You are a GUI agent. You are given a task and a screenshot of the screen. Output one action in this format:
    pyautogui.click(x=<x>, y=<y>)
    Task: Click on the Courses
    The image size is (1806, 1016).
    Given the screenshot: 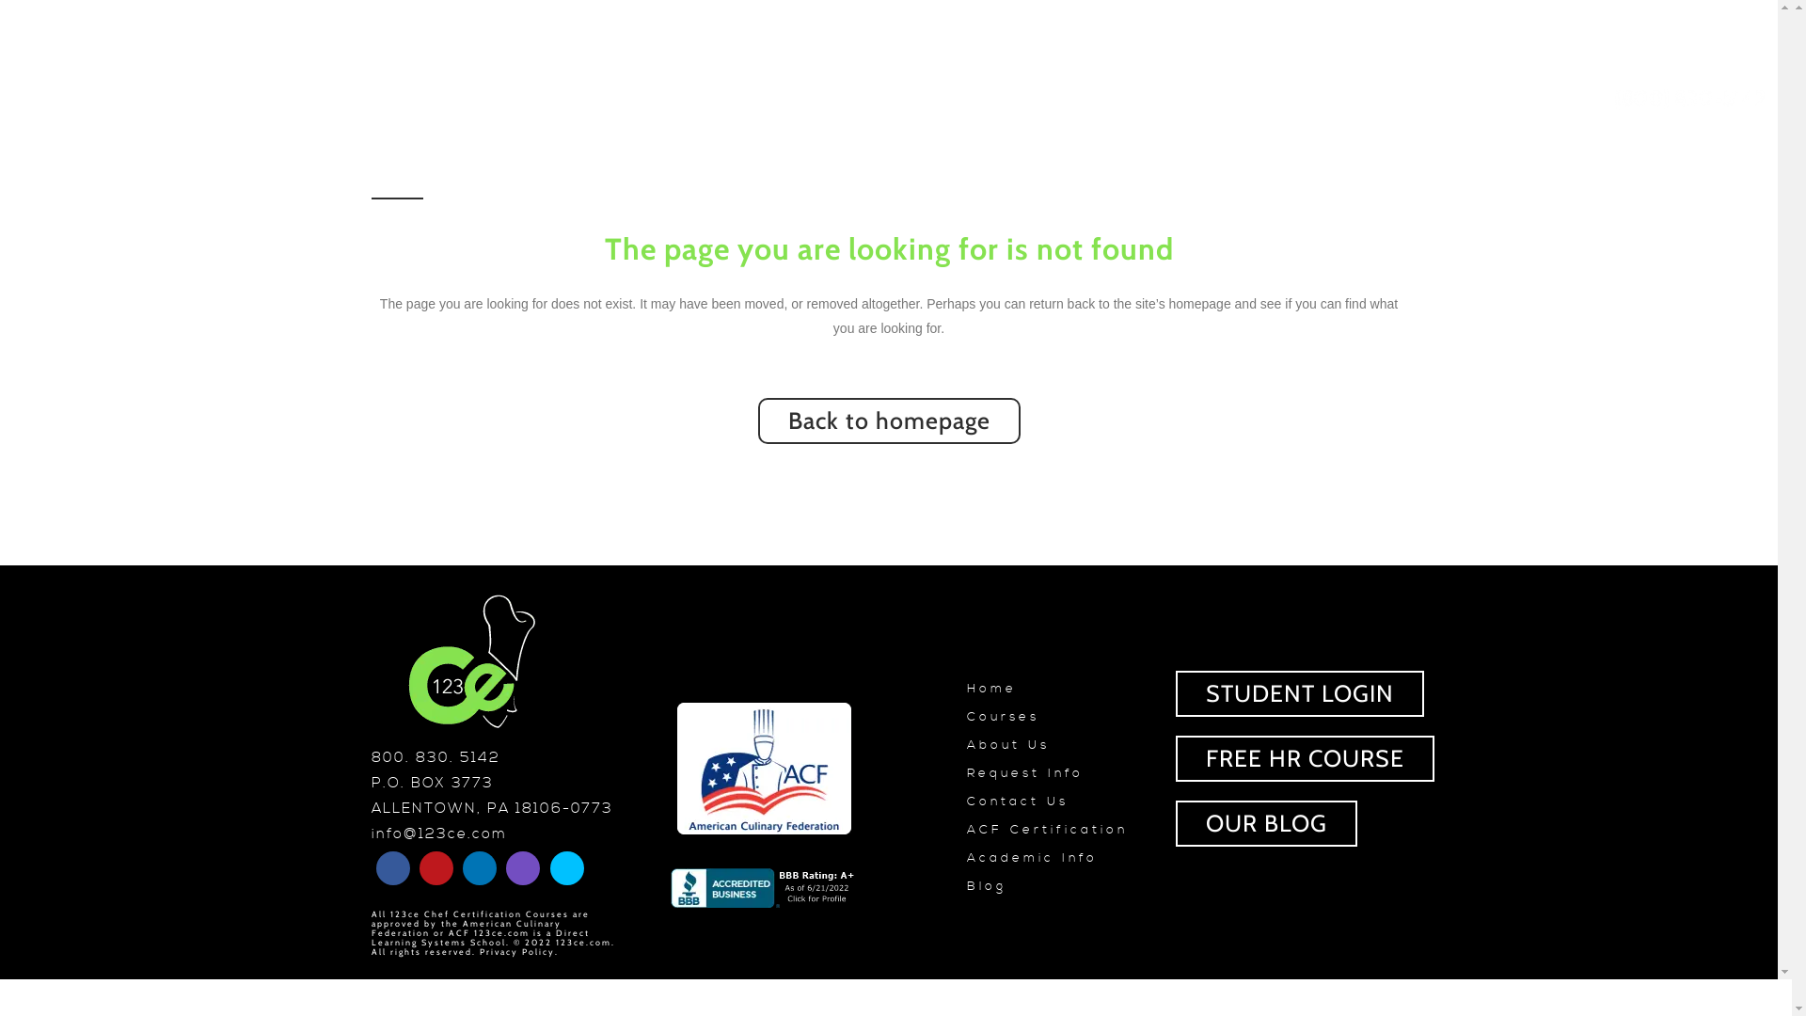 What is the action you would take?
    pyautogui.click(x=1055, y=717)
    